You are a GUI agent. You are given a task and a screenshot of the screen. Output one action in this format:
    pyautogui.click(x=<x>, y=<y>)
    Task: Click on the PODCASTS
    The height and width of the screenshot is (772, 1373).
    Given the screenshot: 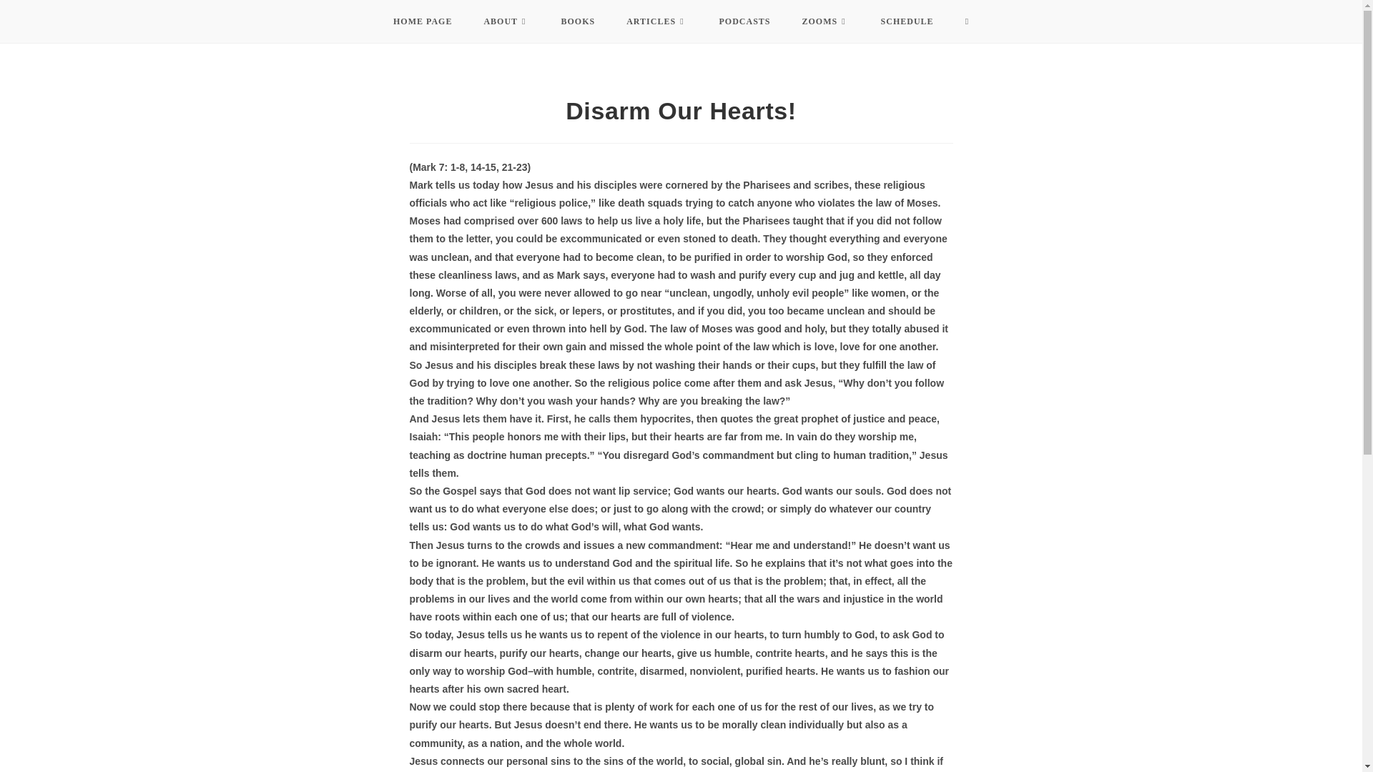 What is the action you would take?
    pyautogui.click(x=745, y=21)
    